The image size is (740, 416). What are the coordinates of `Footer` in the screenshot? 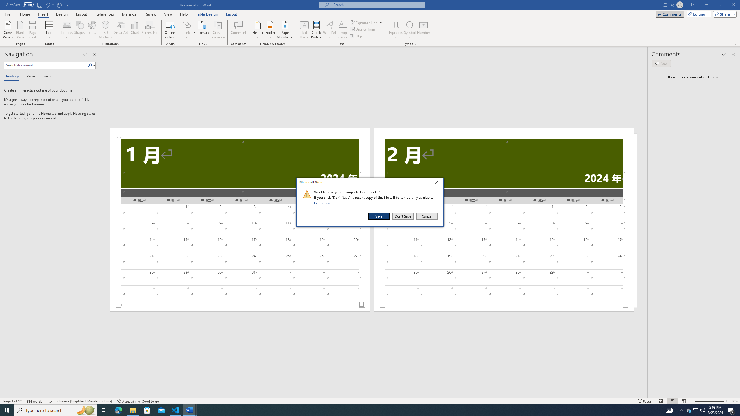 It's located at (270, 30).